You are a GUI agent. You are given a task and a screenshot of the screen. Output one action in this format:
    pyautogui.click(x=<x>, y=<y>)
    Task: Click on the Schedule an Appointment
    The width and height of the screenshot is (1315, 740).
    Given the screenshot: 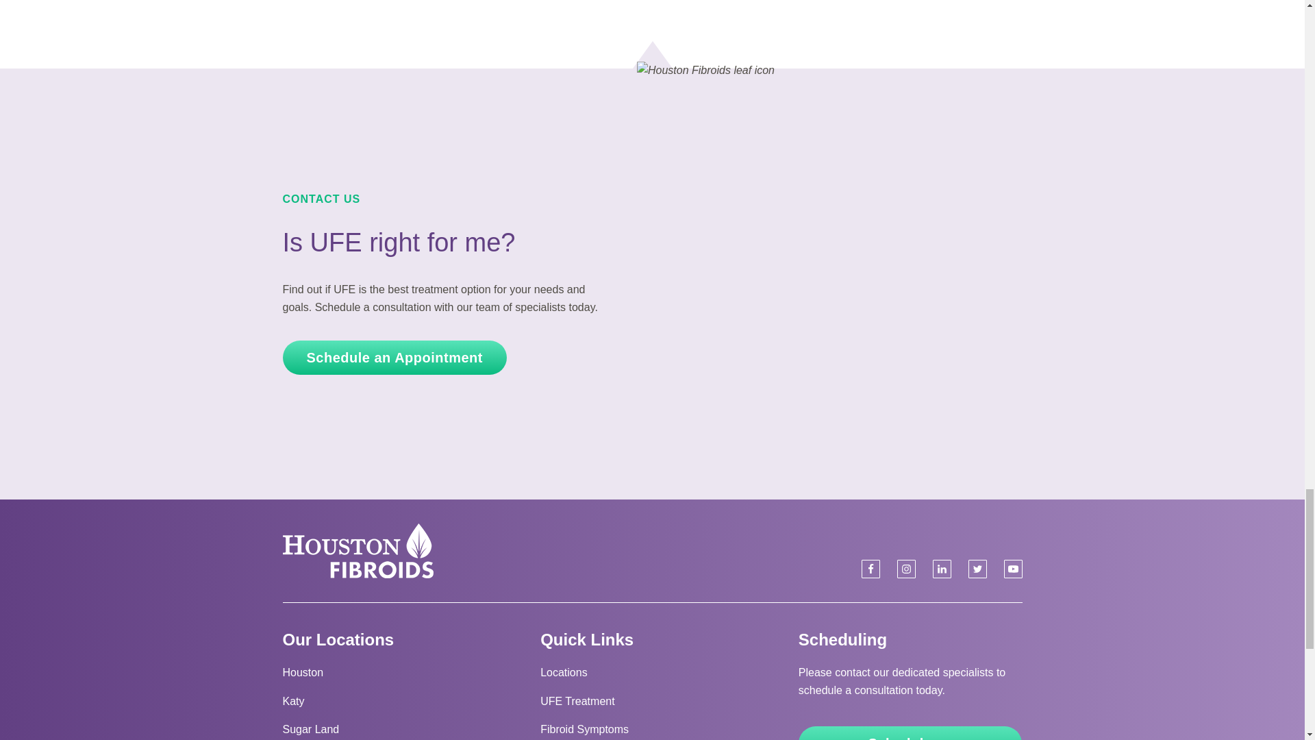 What is the action you would take?
    pyautogui.click(x=910, y=733)
    